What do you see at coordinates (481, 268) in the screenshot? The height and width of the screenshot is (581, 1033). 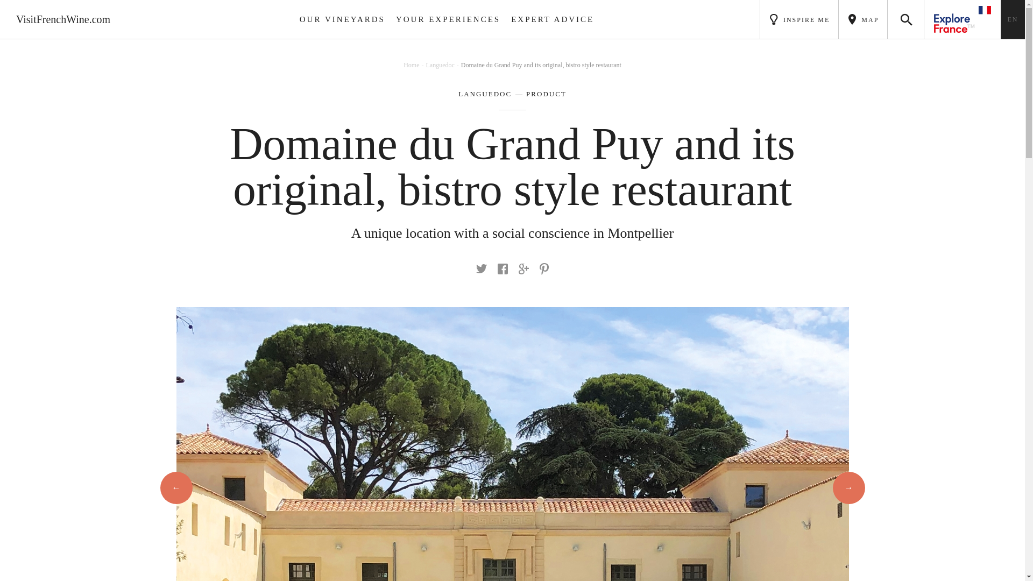 I see `Tweet this` at bounding box center [481, 268].